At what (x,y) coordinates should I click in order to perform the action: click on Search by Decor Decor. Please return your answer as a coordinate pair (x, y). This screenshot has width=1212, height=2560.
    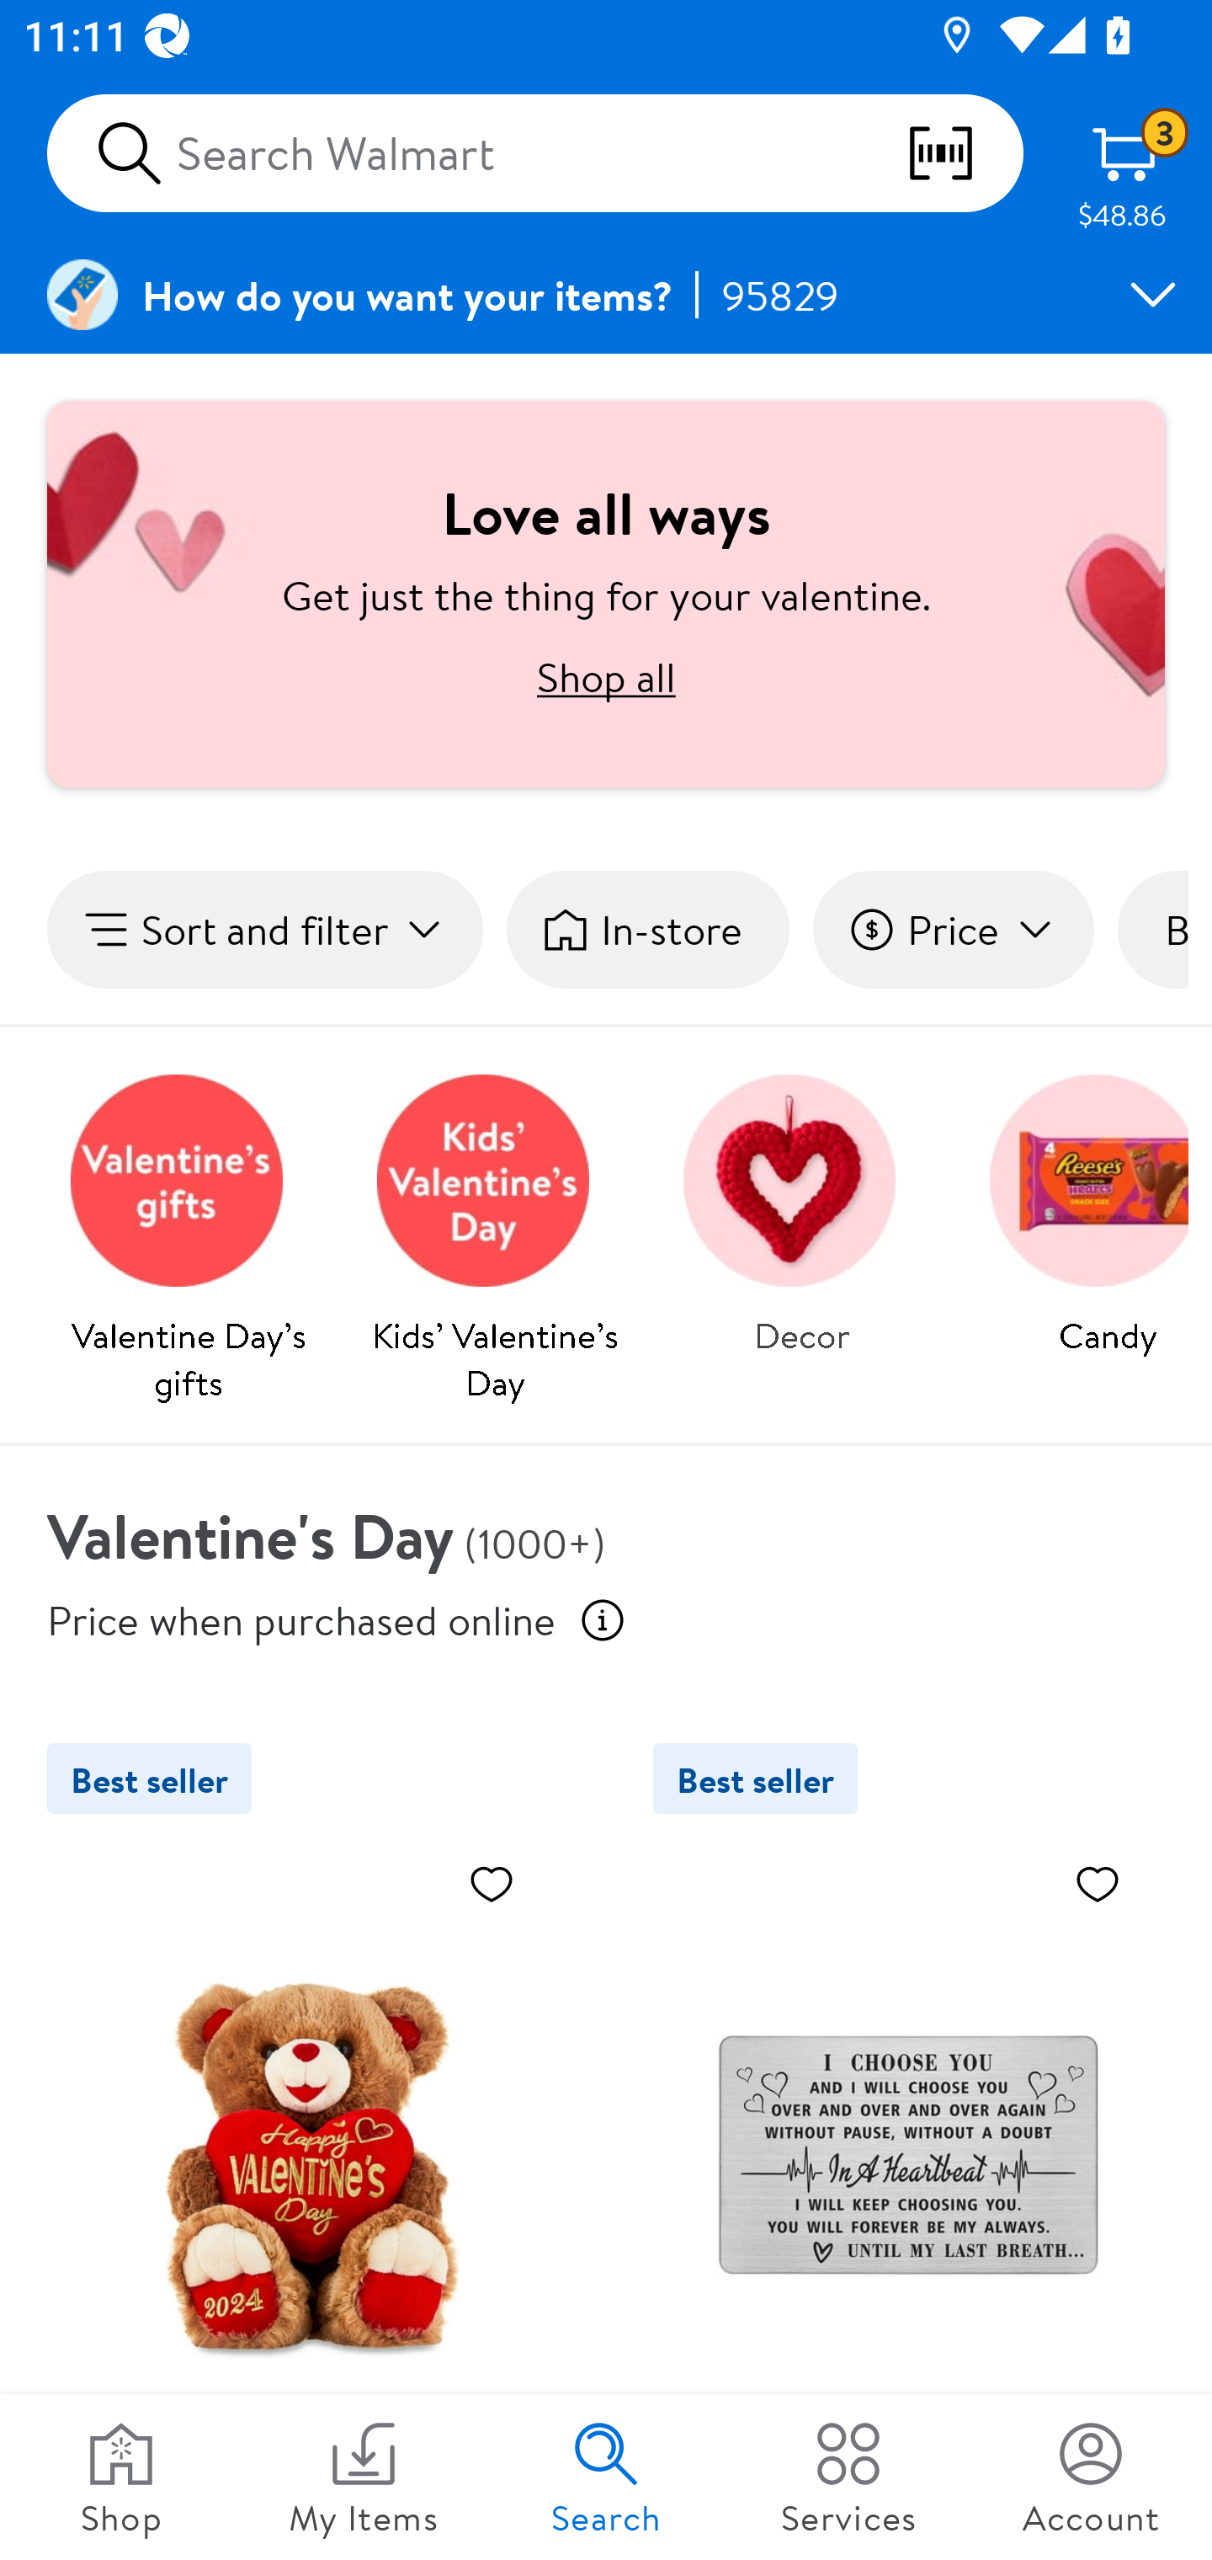
    Looking at the image, I should click on (801, 1206).